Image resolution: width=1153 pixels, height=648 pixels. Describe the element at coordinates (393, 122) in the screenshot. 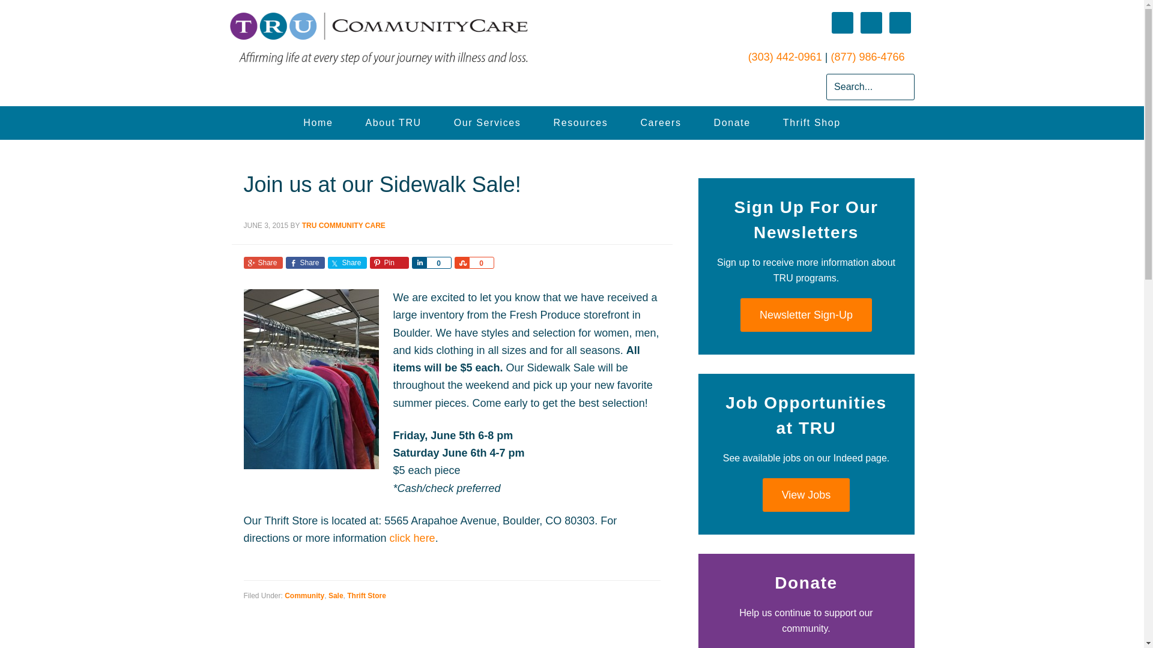

I see `About TRU` at that location.